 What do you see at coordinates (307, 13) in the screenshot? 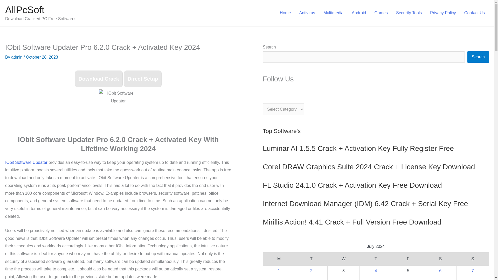
I see `Antivirus` at bounding box center [307, 13].